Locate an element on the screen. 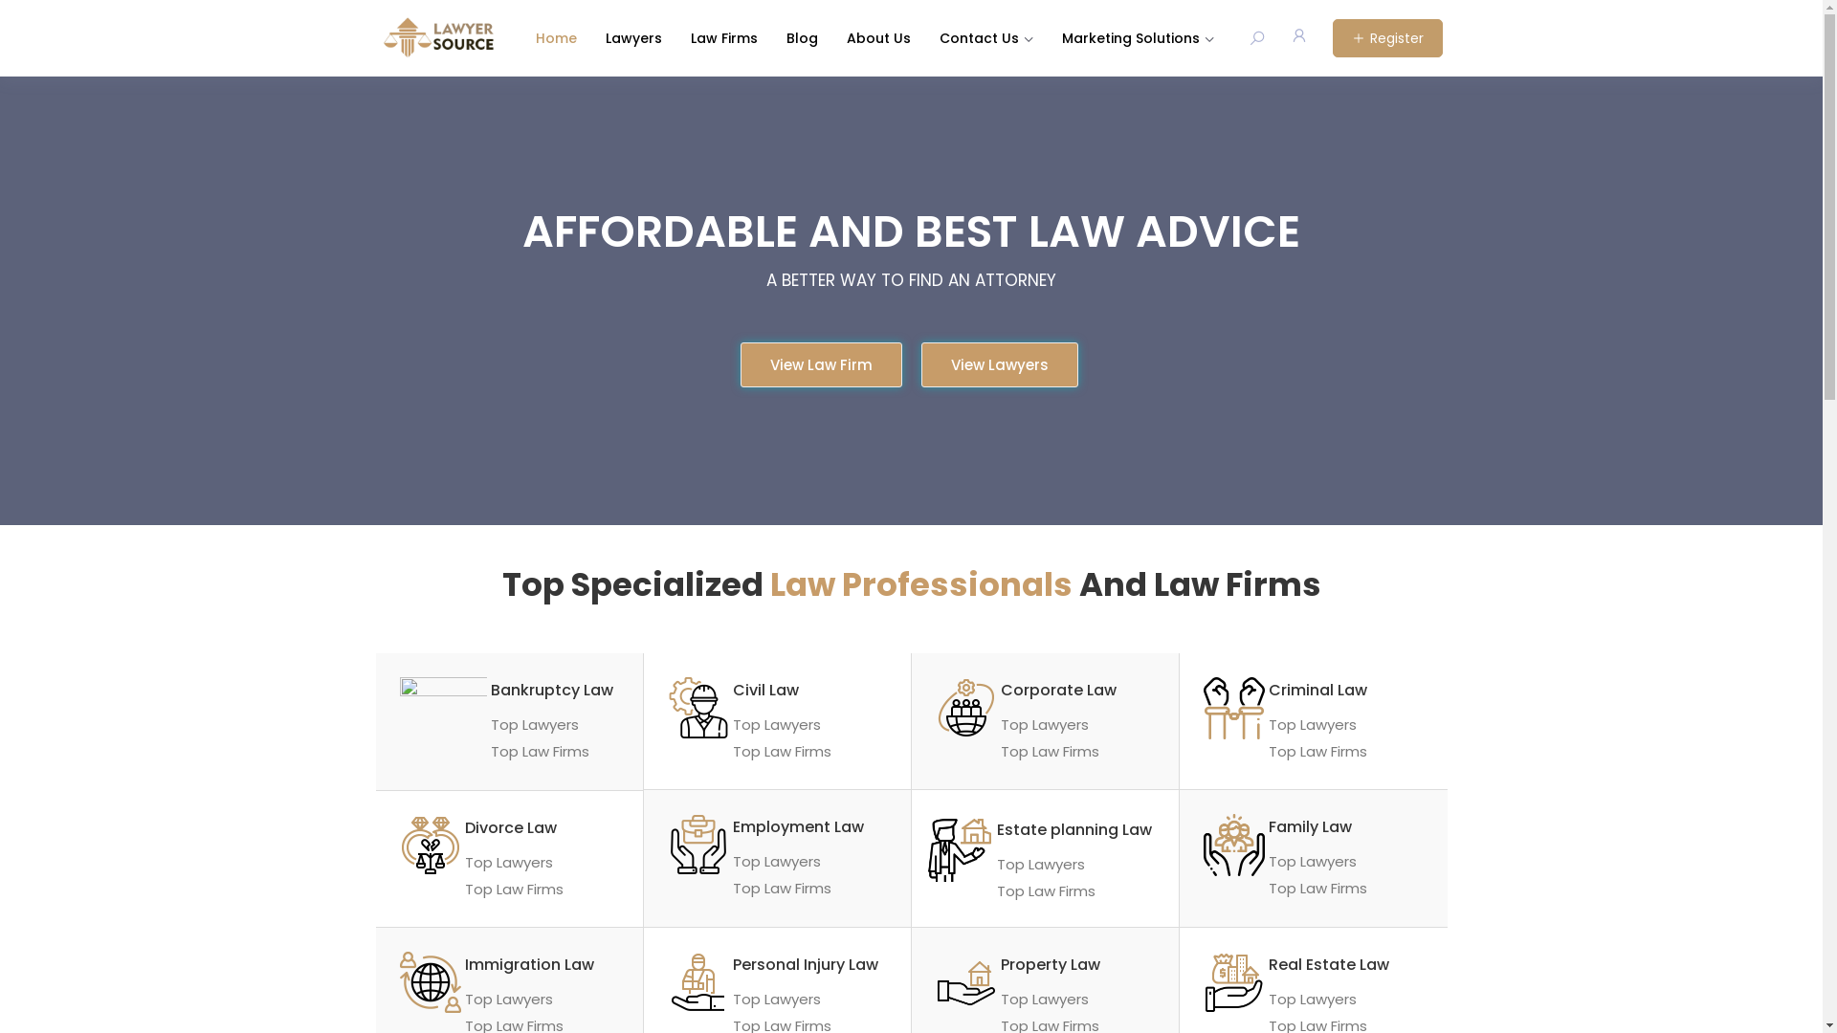 This screenshot has width=1837, height=1033. Immigration Law is located at coordinates (530, 964).